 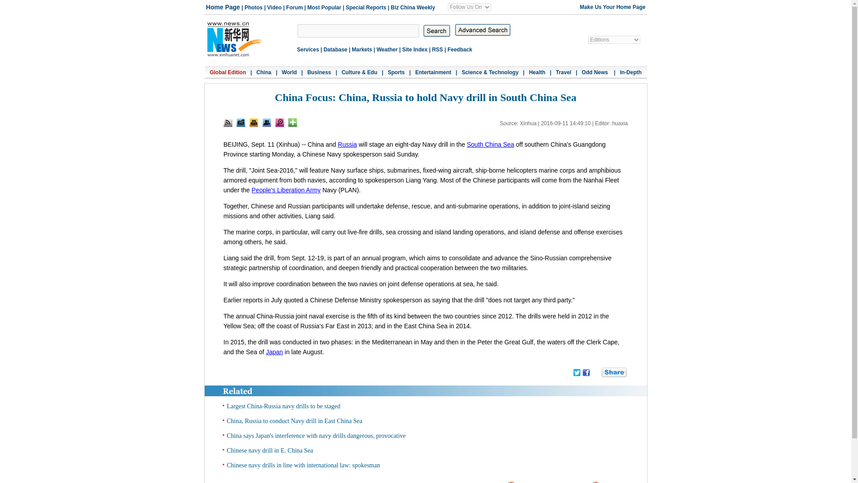 What do you see at coordinates (253, 7) in the screenshot?
I see `Photos` at bounding box center [253, 7].